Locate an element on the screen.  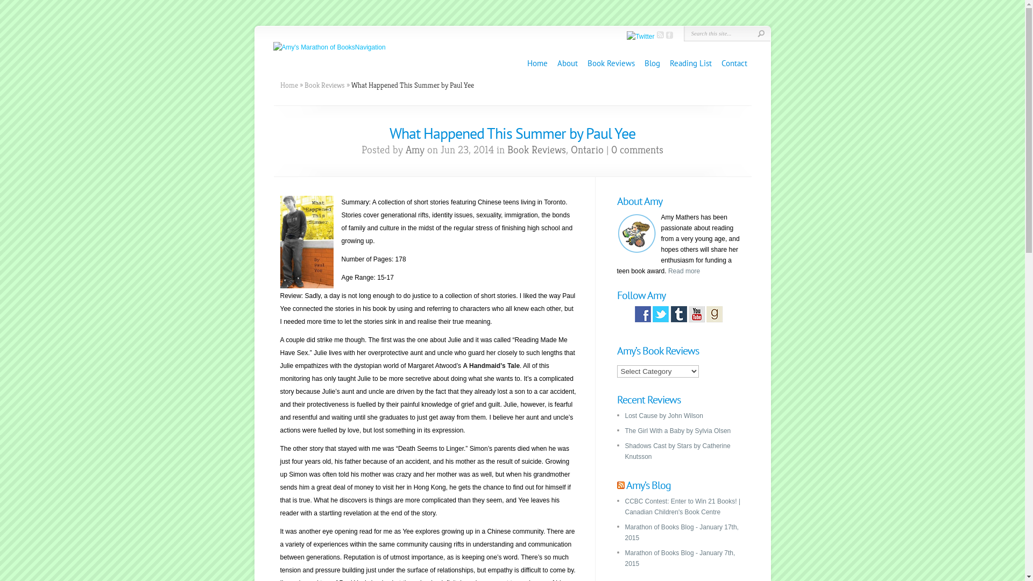
Contact is located at coordinates (734, 63).